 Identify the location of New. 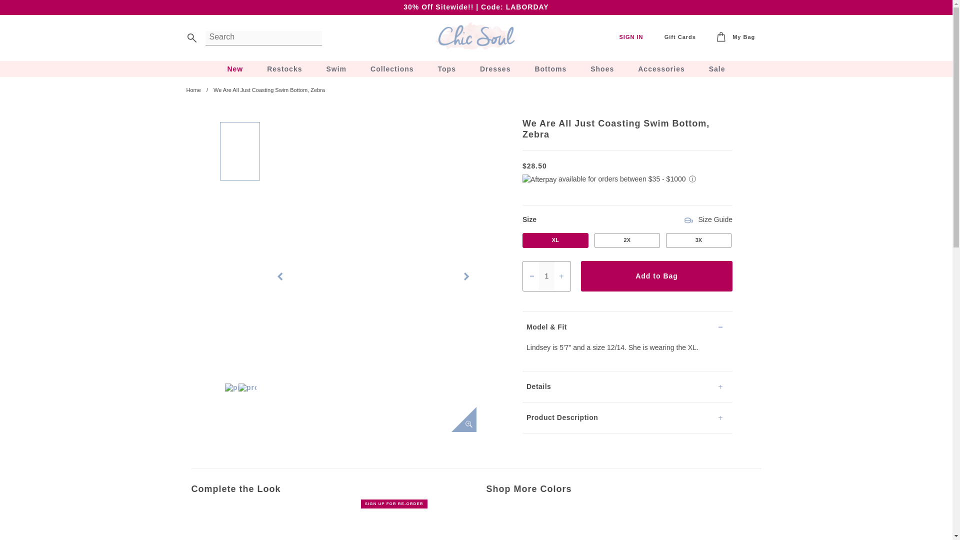
(234, 69).